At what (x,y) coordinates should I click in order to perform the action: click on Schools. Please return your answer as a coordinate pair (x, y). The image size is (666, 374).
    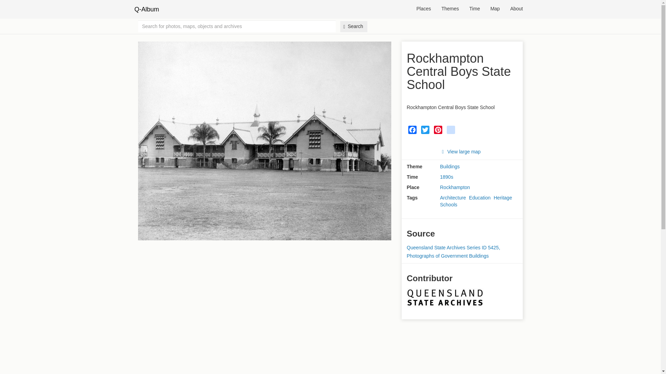
    Looking at the image, I should click on (448, 205).